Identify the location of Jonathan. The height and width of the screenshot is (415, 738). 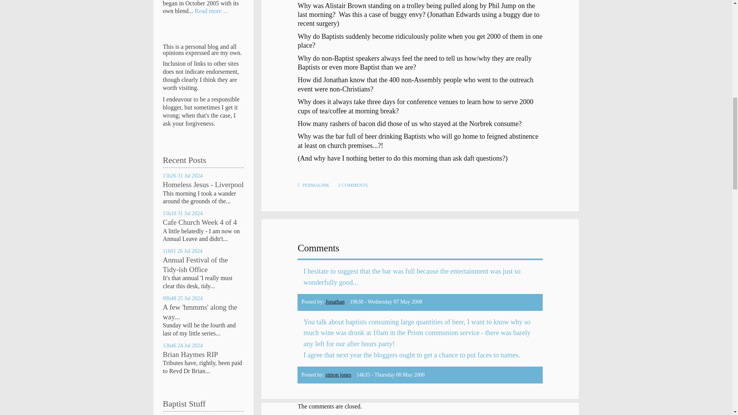
(335, 301).